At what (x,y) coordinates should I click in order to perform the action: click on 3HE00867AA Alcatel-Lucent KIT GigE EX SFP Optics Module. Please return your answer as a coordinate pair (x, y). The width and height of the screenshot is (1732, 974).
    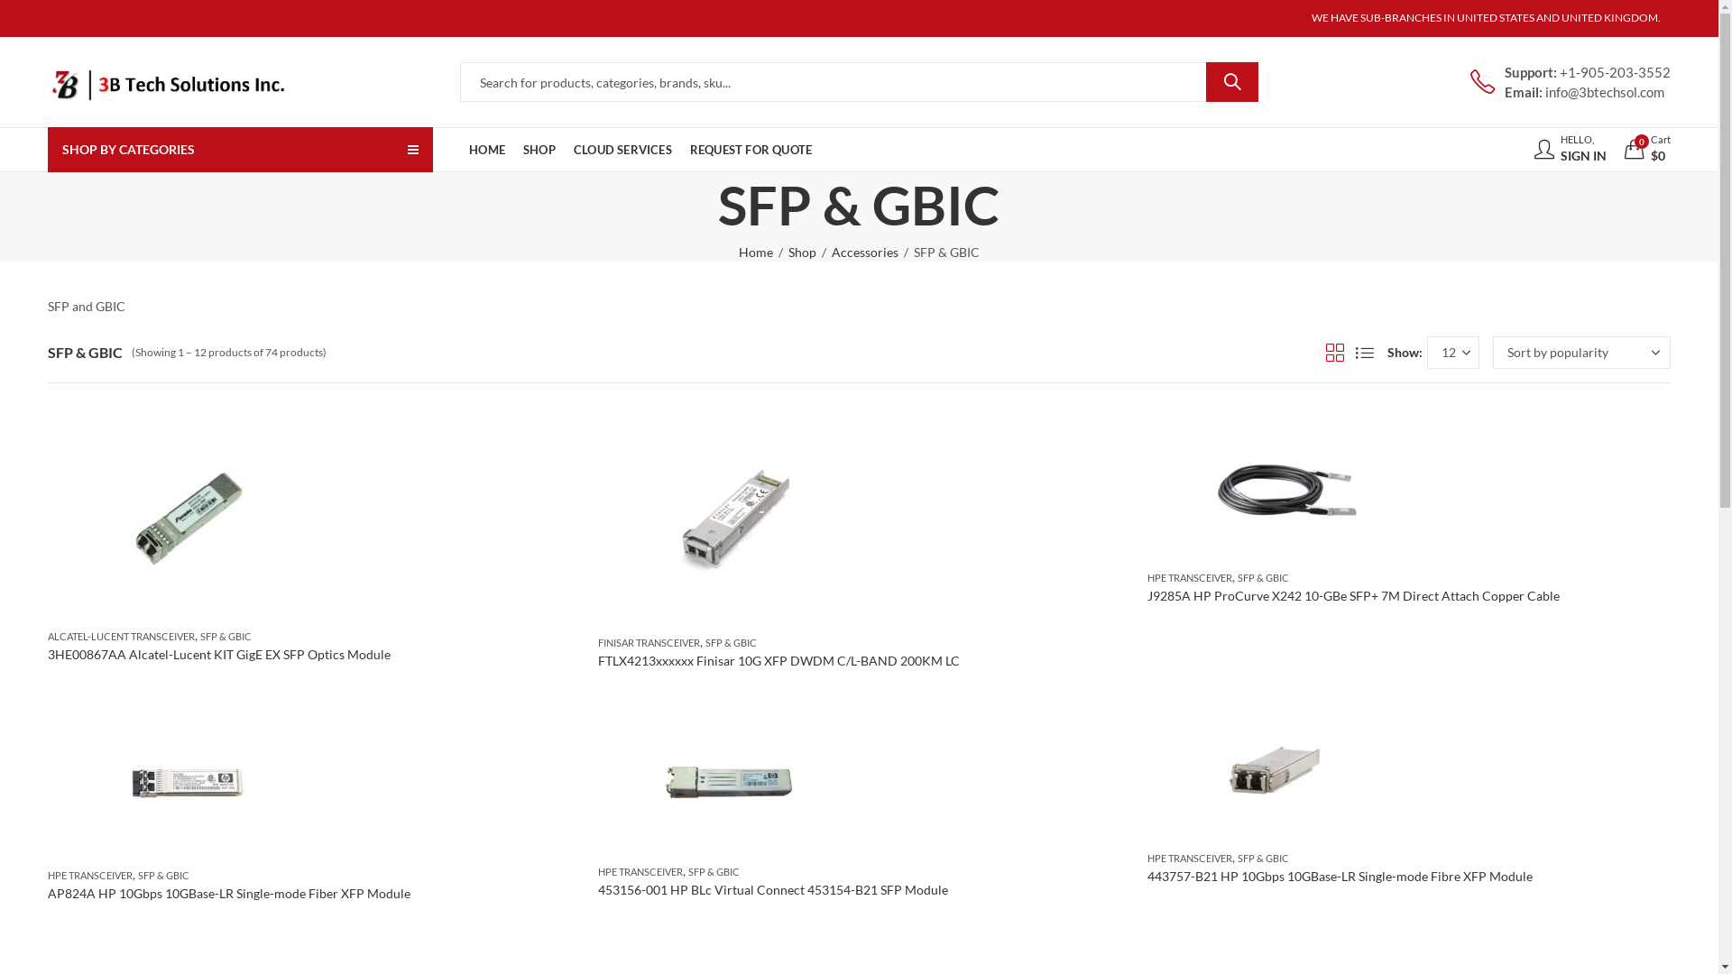
    Looking at the image, I should click on (219, 655).